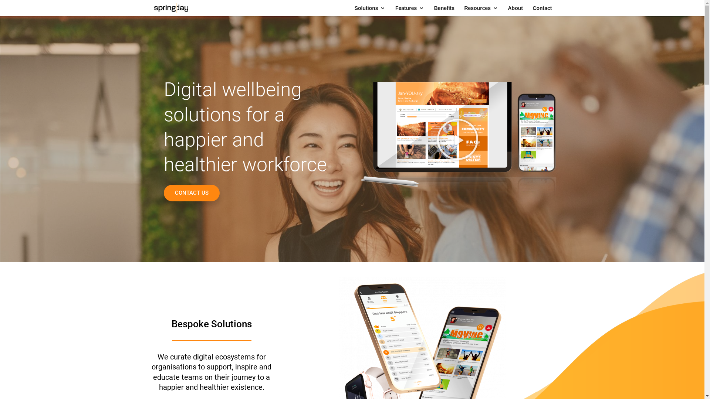 The height and width of the screenshot is (399, 710). I want to click on Solutions, so click(370, 11).